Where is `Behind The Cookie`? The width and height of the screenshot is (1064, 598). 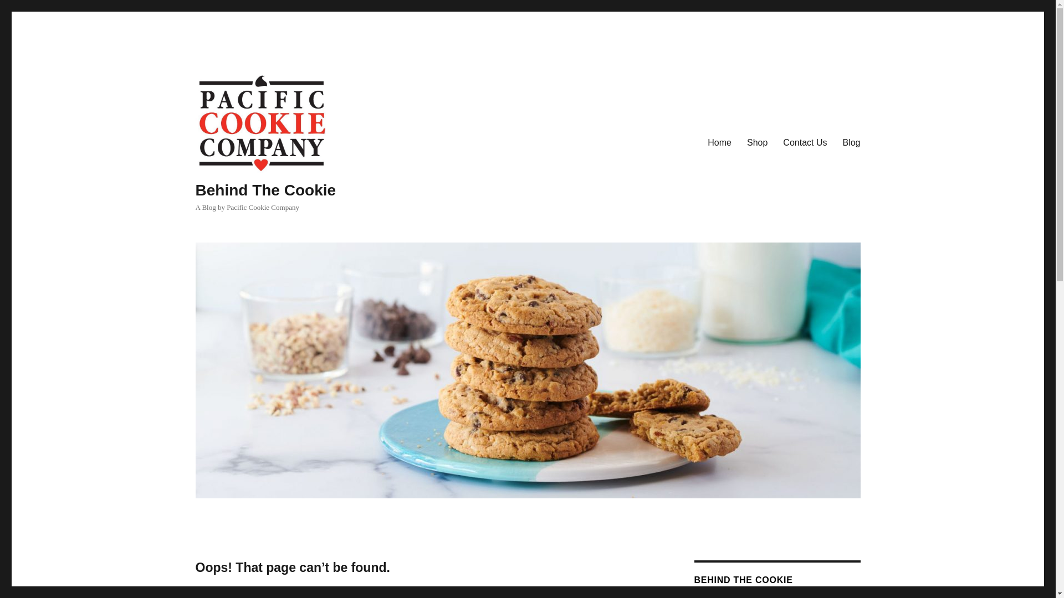 Behind The Cookie is located at coordinates (265, 190).